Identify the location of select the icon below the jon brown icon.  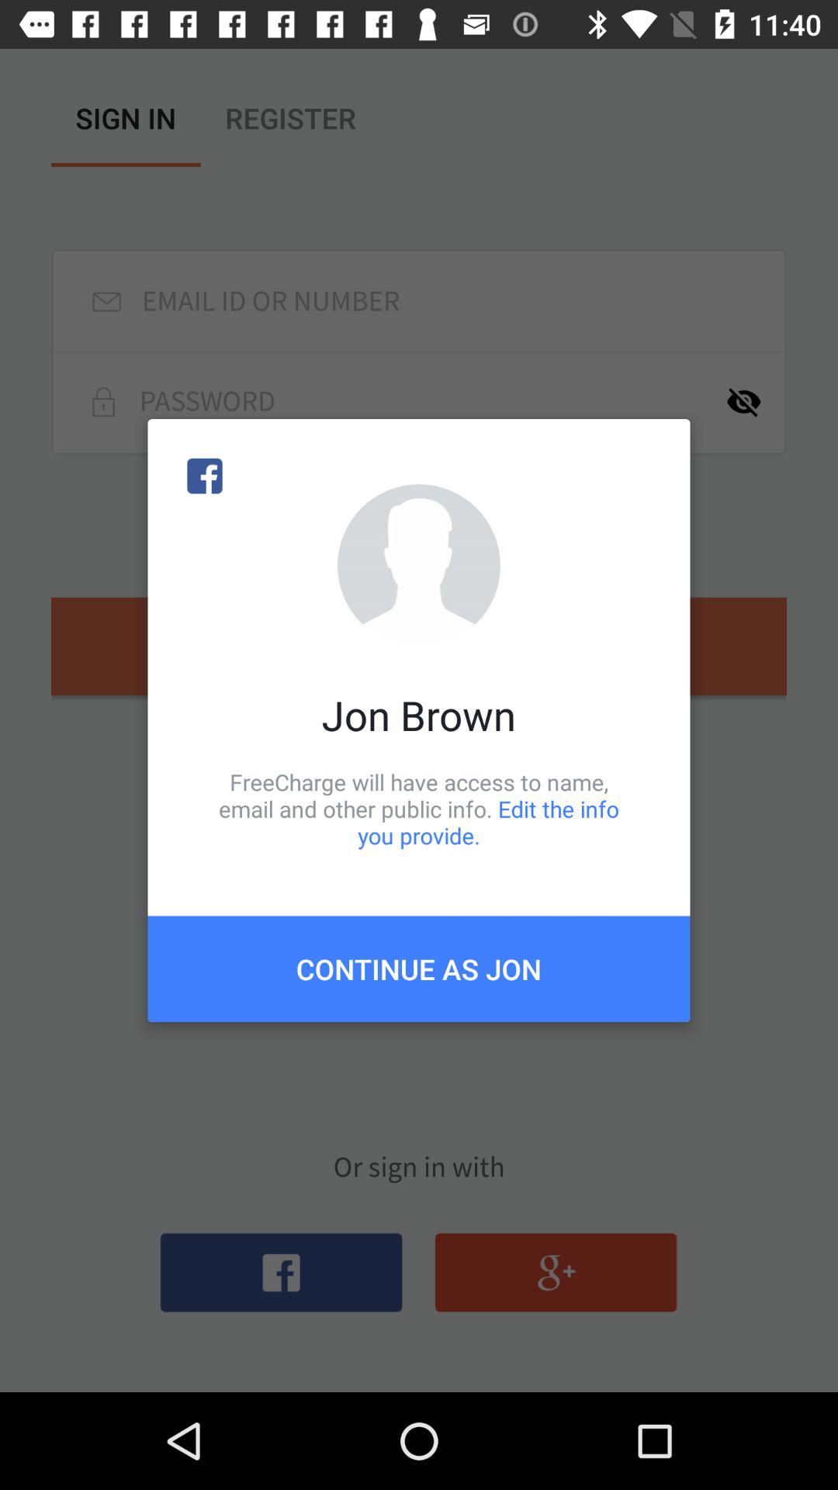
(419, 809).